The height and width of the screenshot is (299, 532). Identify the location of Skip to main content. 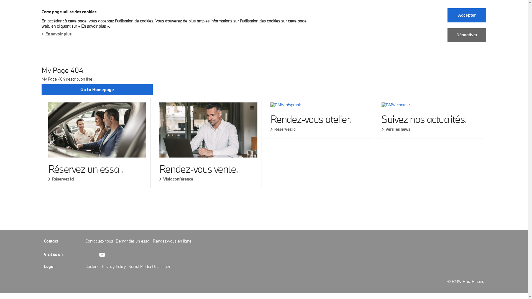
(0, 0).